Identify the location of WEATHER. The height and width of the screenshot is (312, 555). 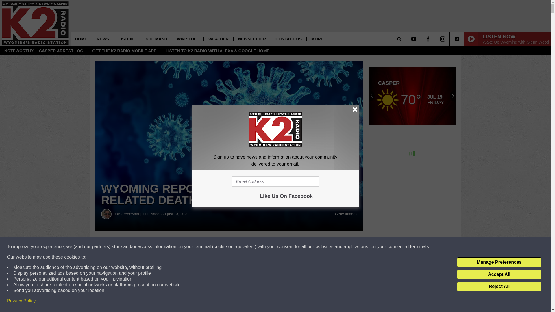
(218, 39).